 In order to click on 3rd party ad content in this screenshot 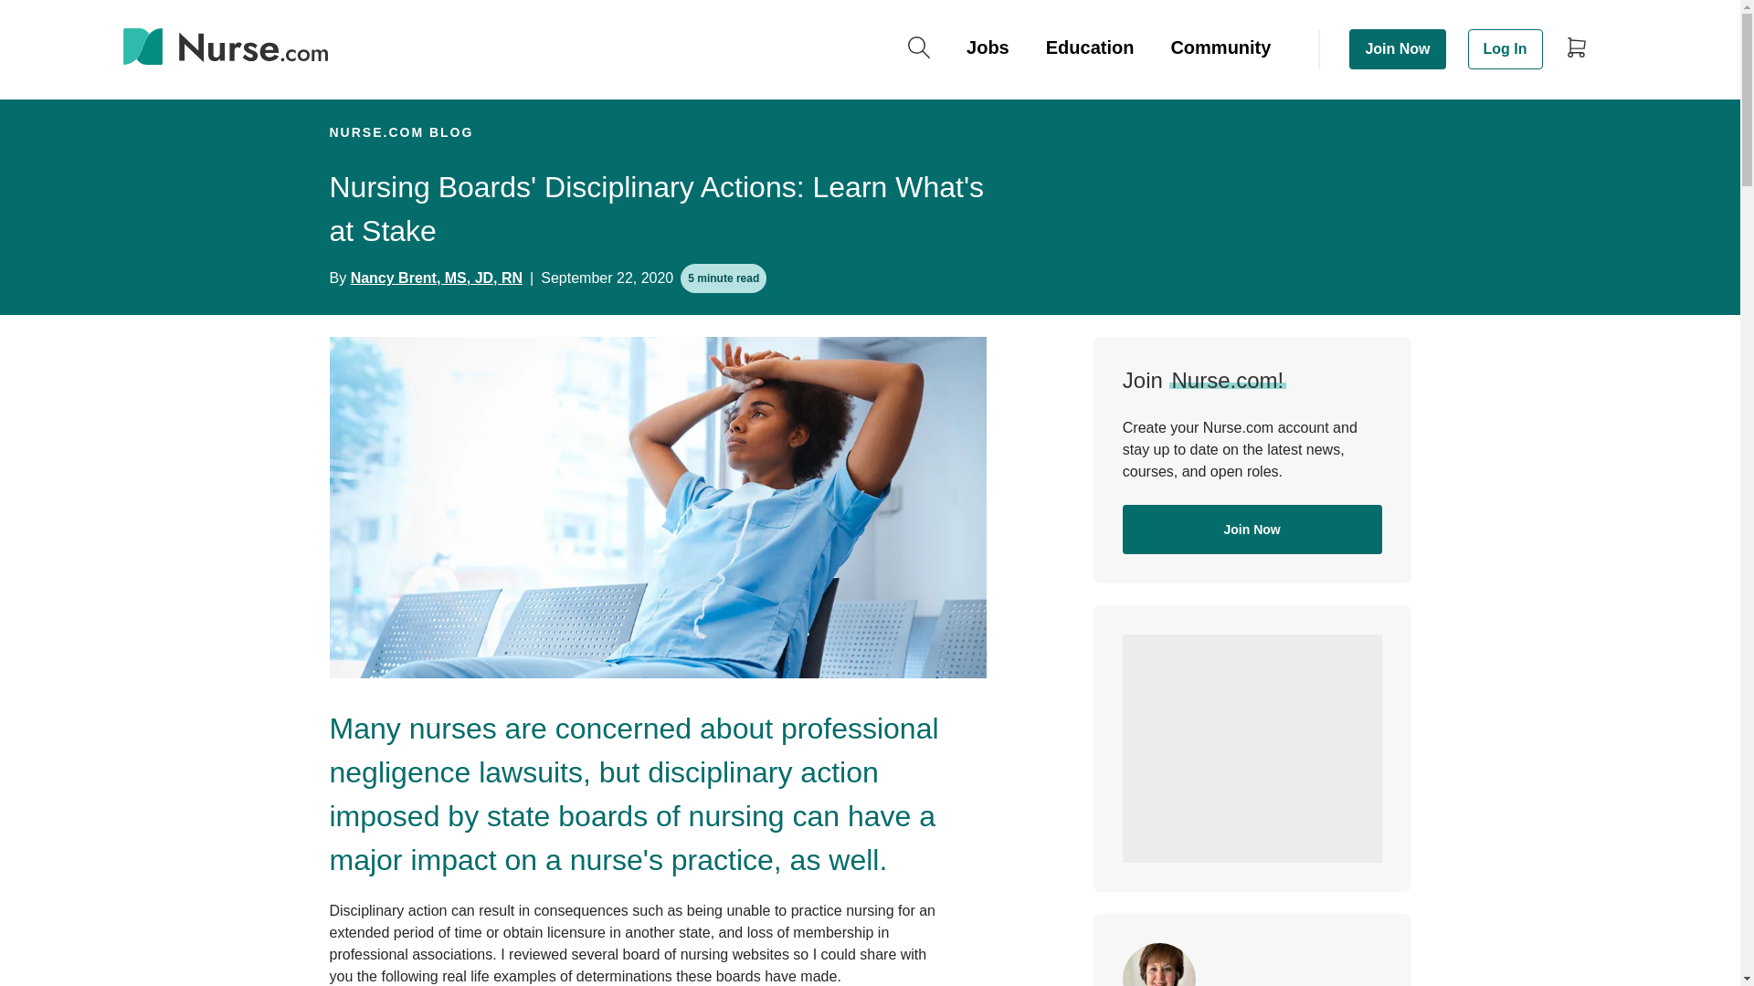, I will do `click(1252, 749)`.